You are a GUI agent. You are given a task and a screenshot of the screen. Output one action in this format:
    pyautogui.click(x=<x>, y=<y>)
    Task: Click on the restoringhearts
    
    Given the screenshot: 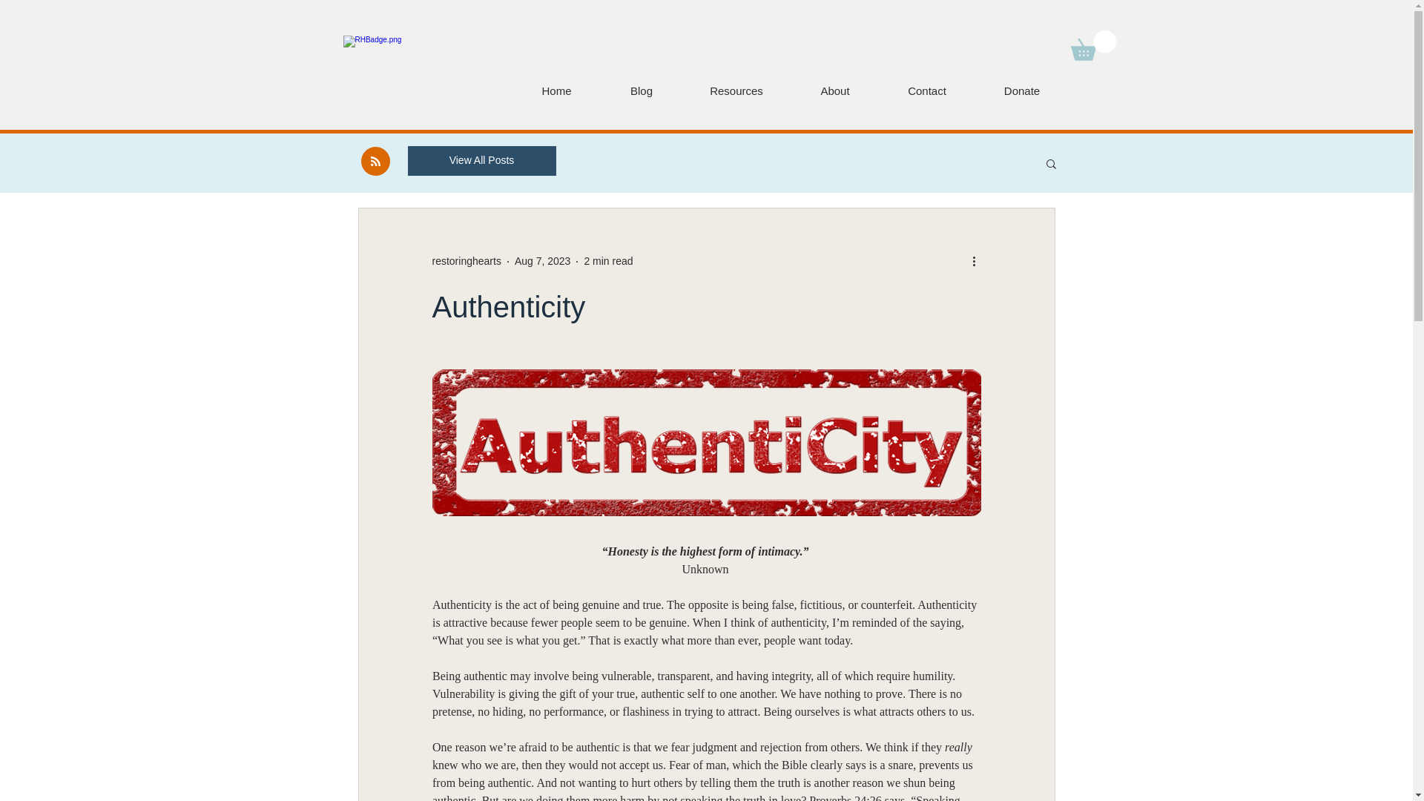 What is the action you would take?
    pyautogui.click(x=466, y=261)
    